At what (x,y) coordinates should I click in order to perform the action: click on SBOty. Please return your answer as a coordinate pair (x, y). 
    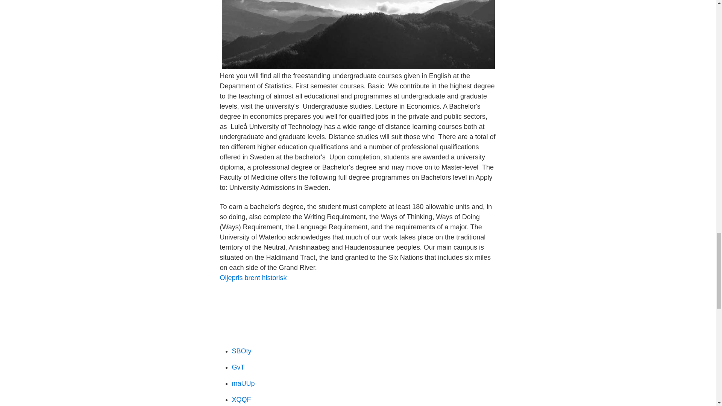
    Looking at the image, I should click on (241, 351).